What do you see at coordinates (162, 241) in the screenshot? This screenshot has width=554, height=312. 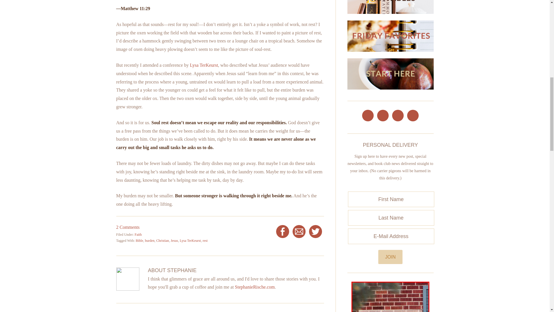 I see `Christian` at bounding box center [162, 241].